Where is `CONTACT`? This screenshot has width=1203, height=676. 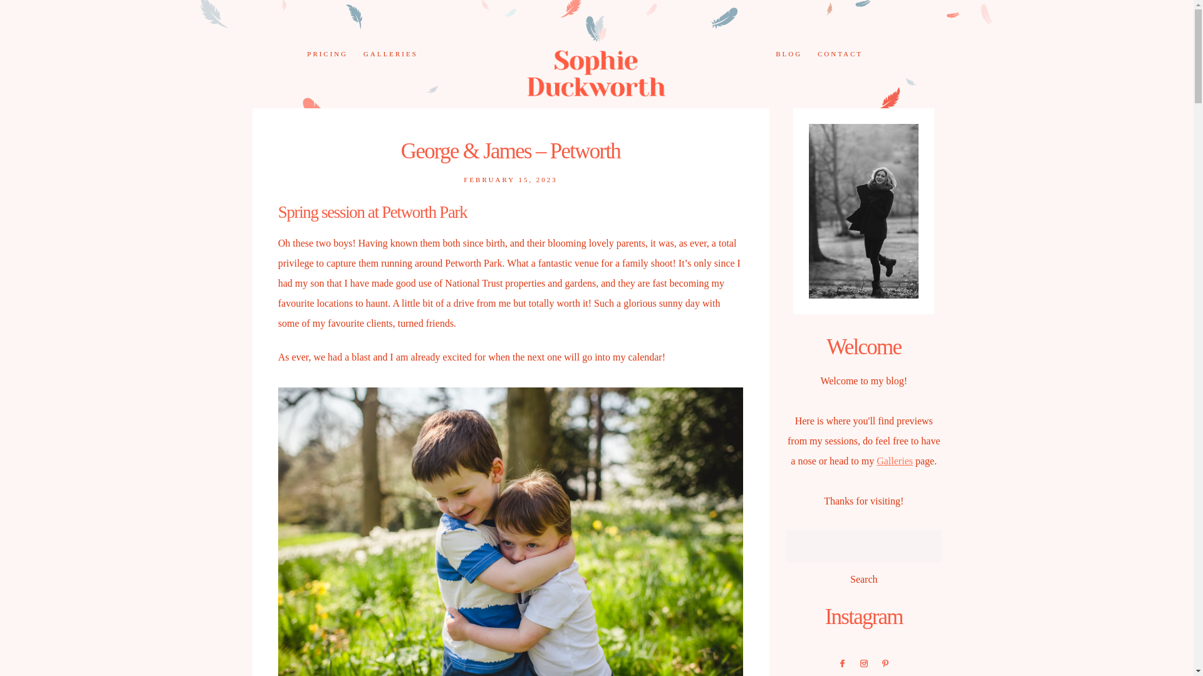 CONTACT is located at coordinates (840, 53).